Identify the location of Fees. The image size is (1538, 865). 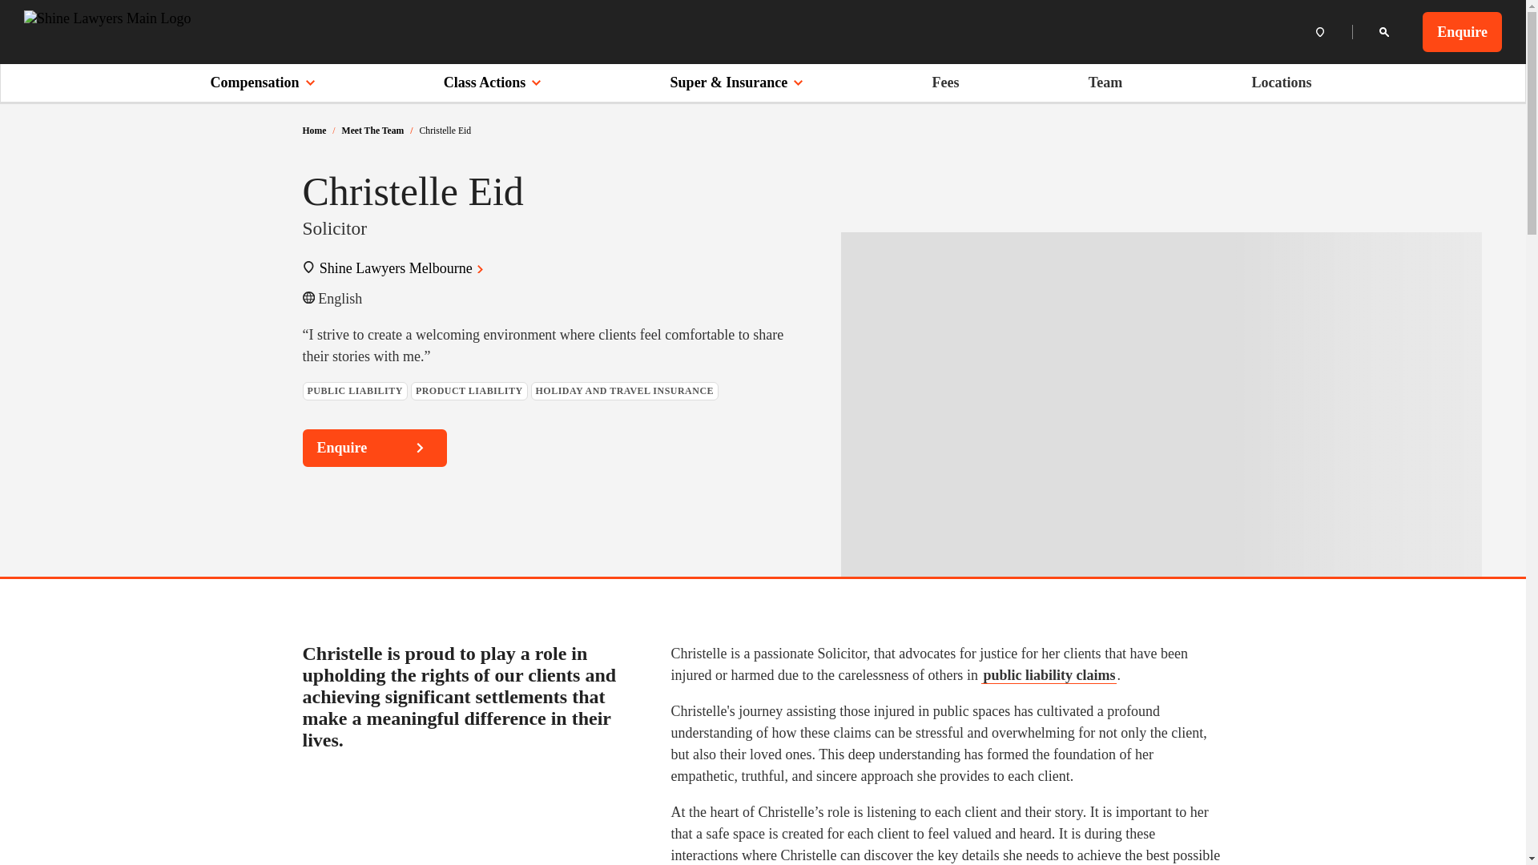
(945, 82).